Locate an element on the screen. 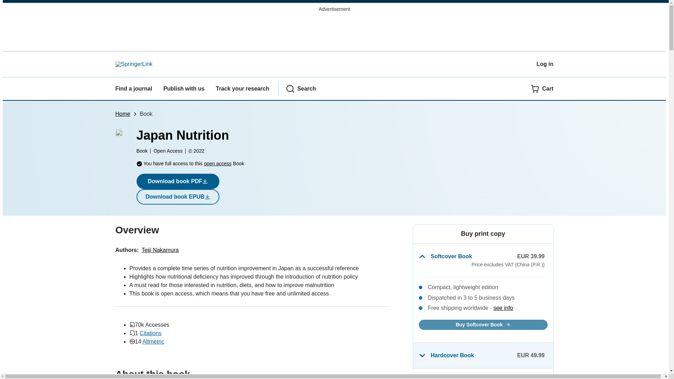 This screenshot has width=674, height=379. Search is located at coordinates (301, 88).